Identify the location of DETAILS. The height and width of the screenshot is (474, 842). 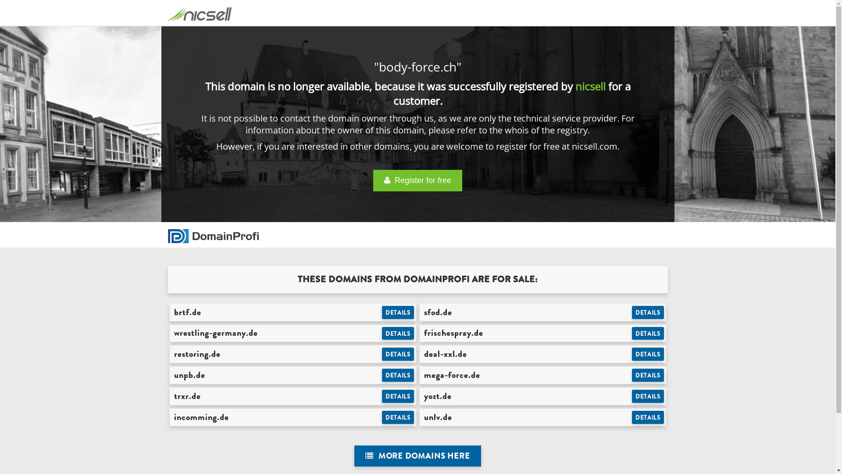
(648, 396).